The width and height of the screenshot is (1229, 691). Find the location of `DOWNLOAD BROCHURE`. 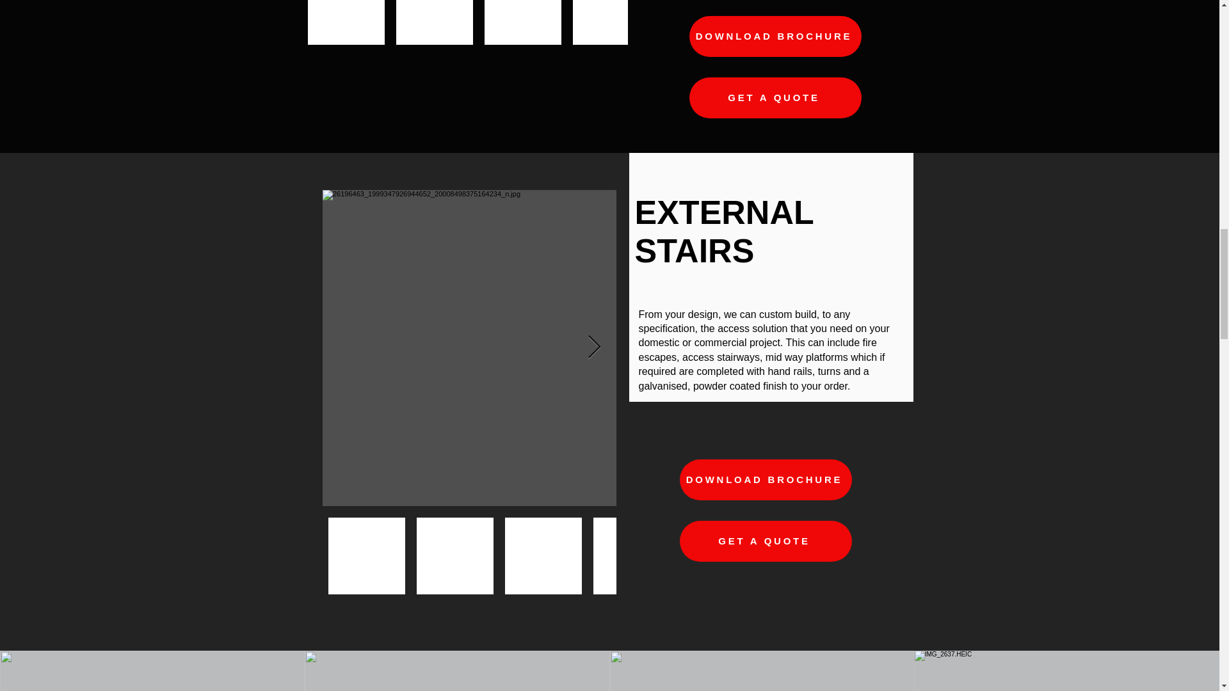

DOWNLOAD BROCHURE is located at coordinates (766, 480).